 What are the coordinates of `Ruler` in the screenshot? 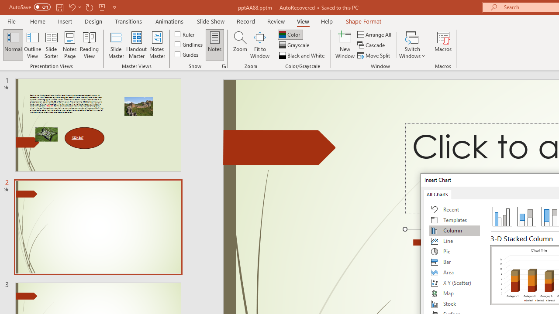 It's located at (185, 34).